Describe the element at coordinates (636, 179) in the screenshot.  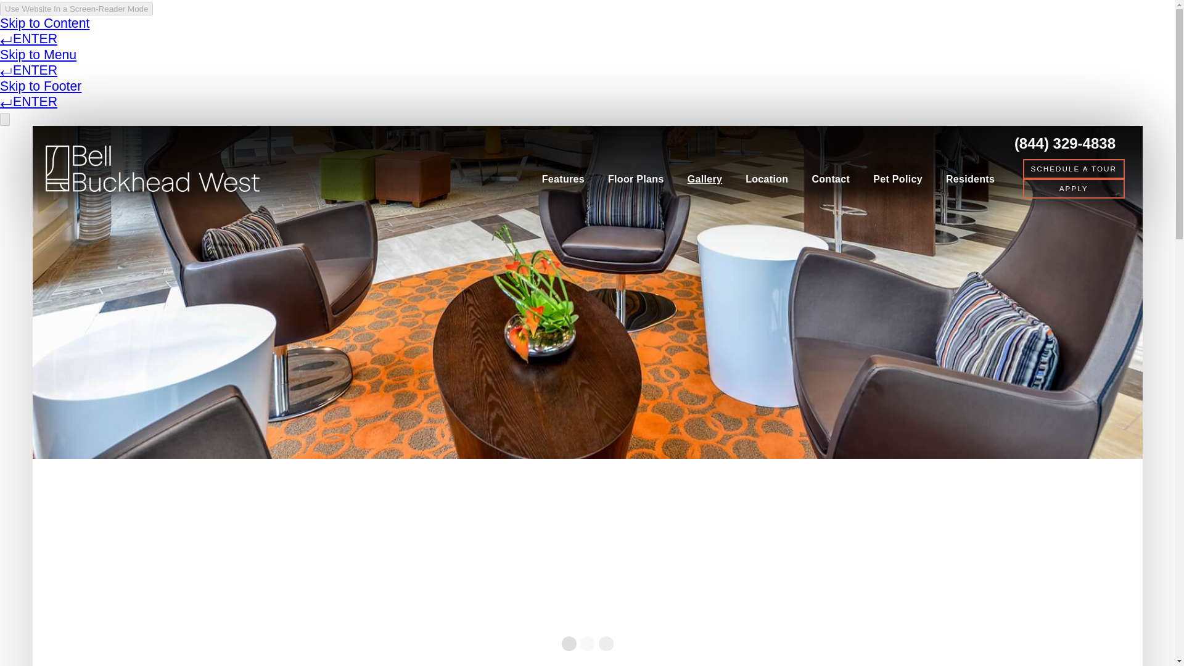
I see `Floor Plans` at that location.